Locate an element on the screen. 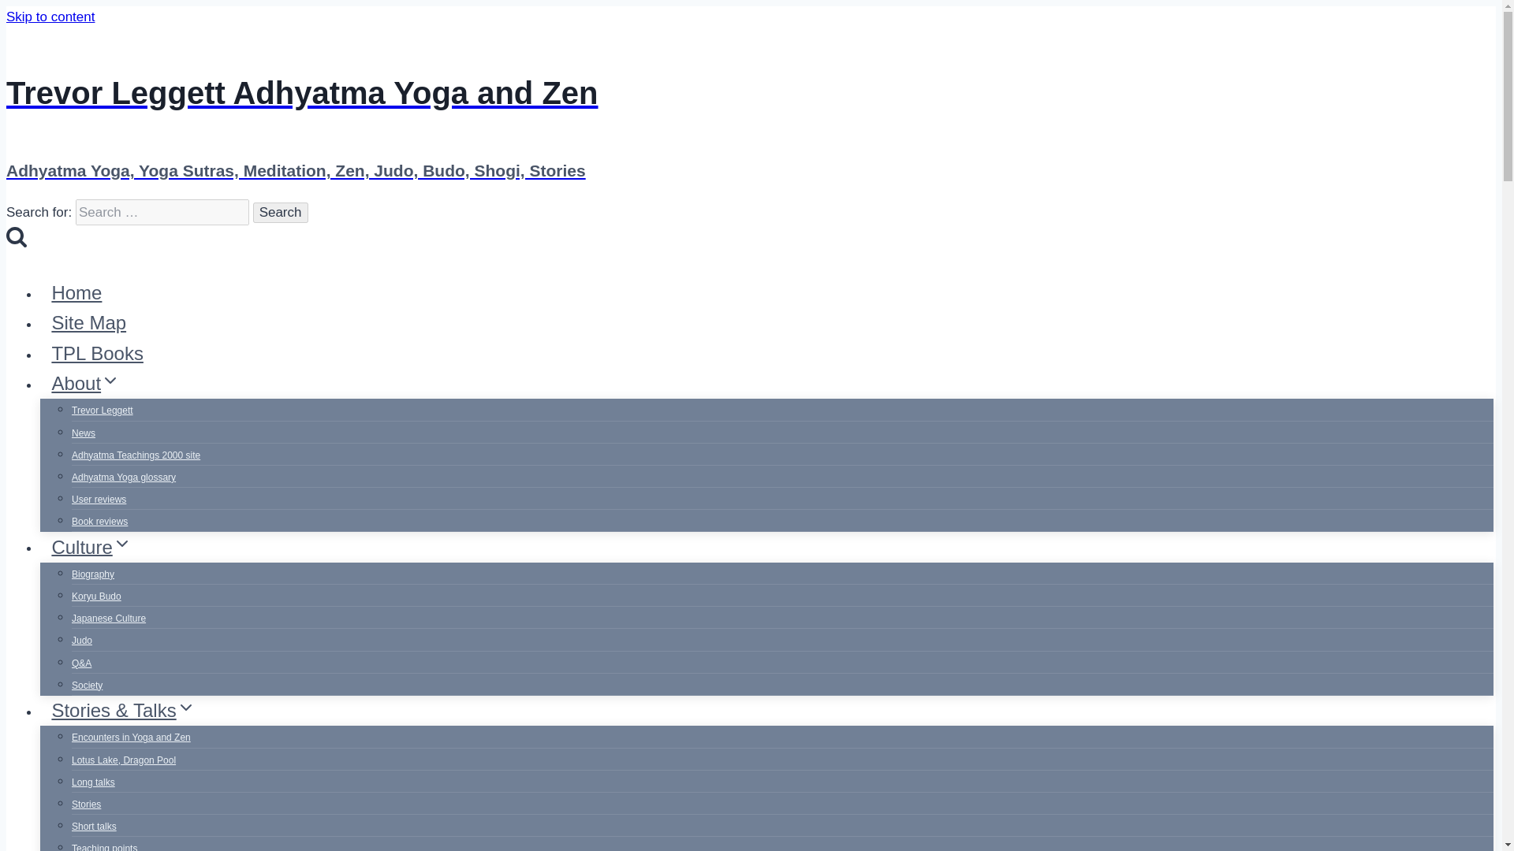 The width and height of the screenshot is (1514, 851). Expand is located at coordinates (186, 708).